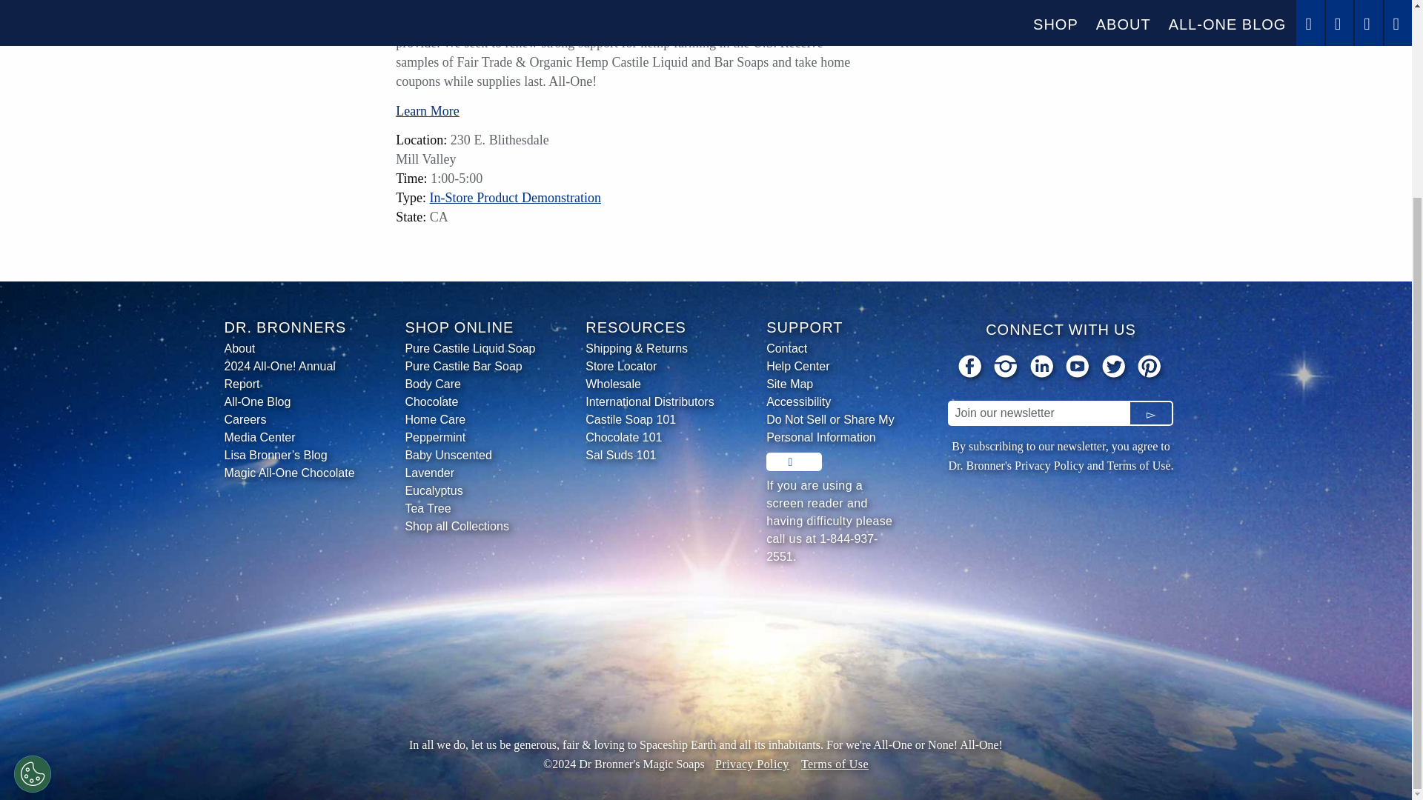 This screenshot has height=800, width=1423. What do you see at coordinates (471, 491) in the screenshot?
I see `Eucalyptus` at bounding box center [471, 491].